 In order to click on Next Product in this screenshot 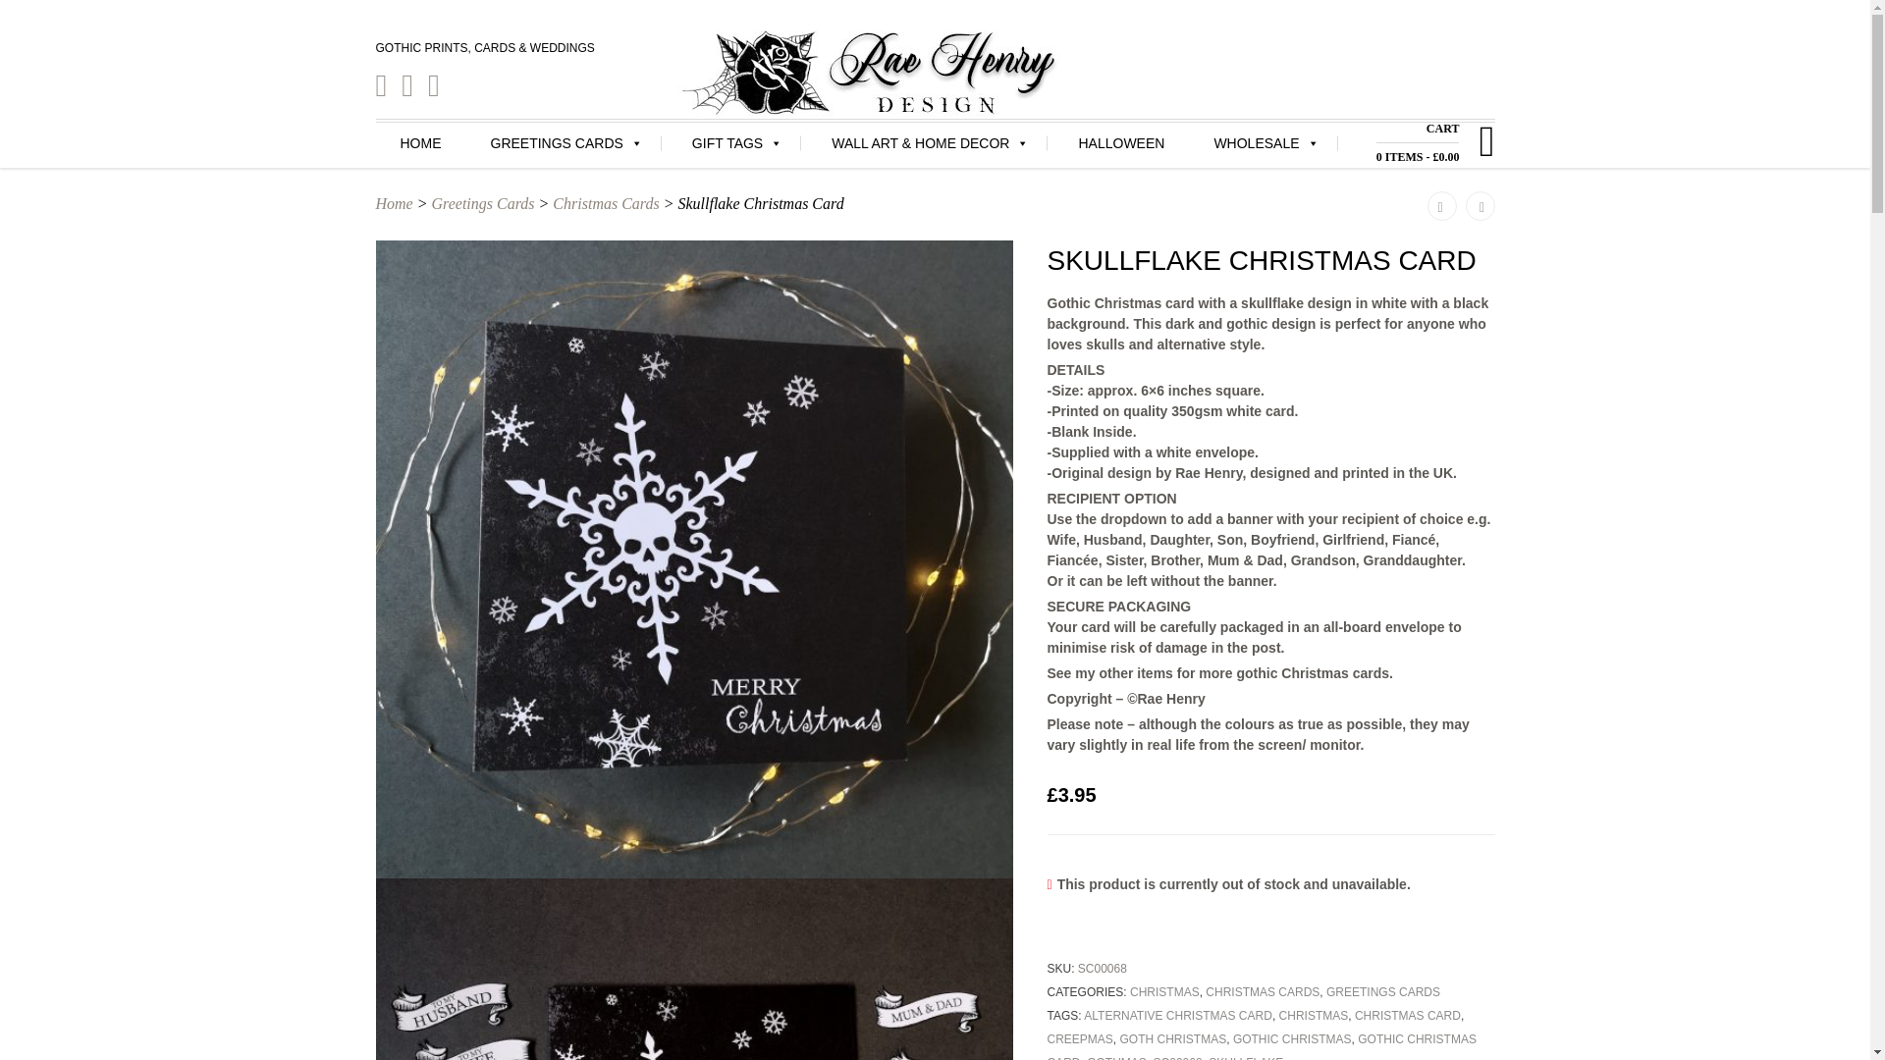, I will do `click(1479, 206)`.